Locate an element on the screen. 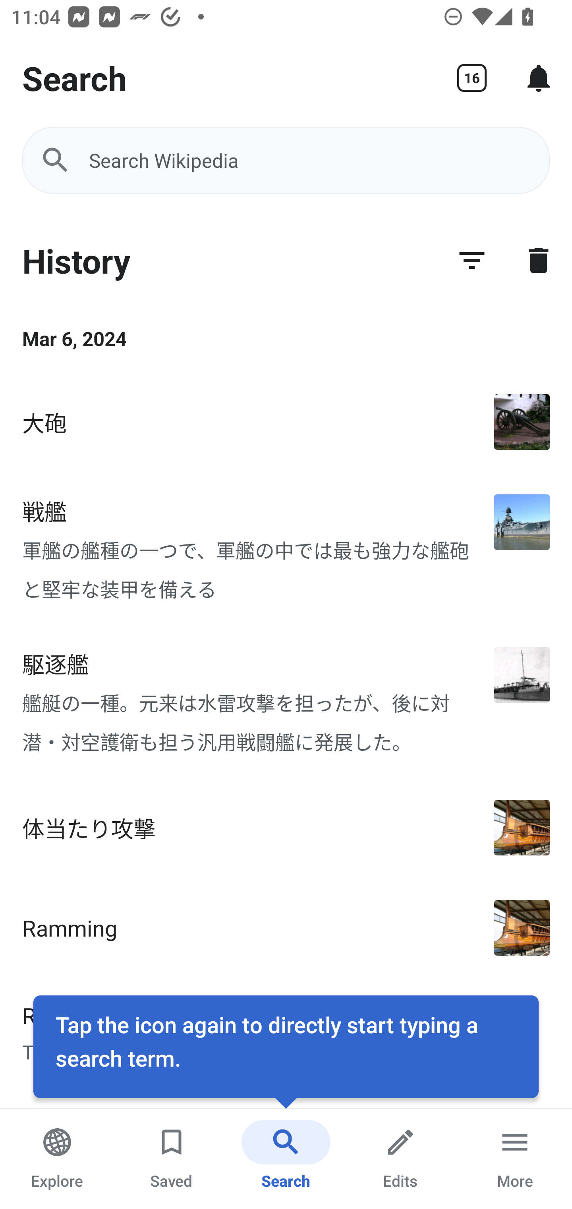 This screenshot has height=1209, width=572. Show tabs 16 is located at coordinates (472, 78).